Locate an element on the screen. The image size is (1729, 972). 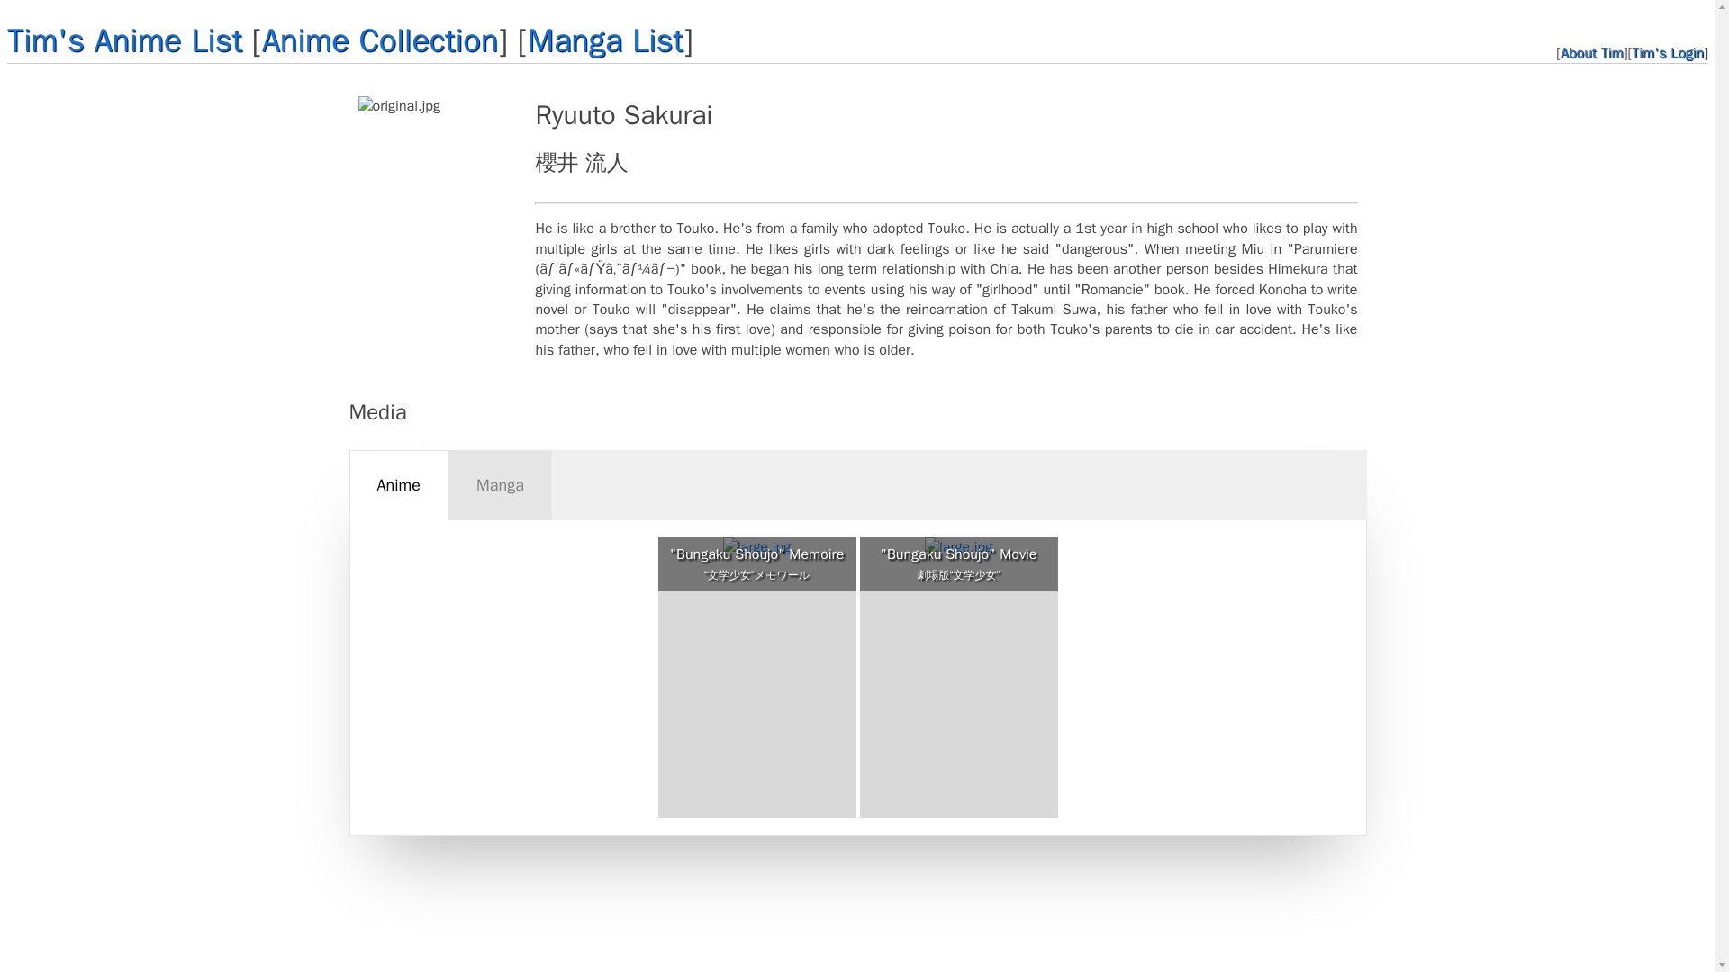
Anime Collection is located at coordinates (380, 40).